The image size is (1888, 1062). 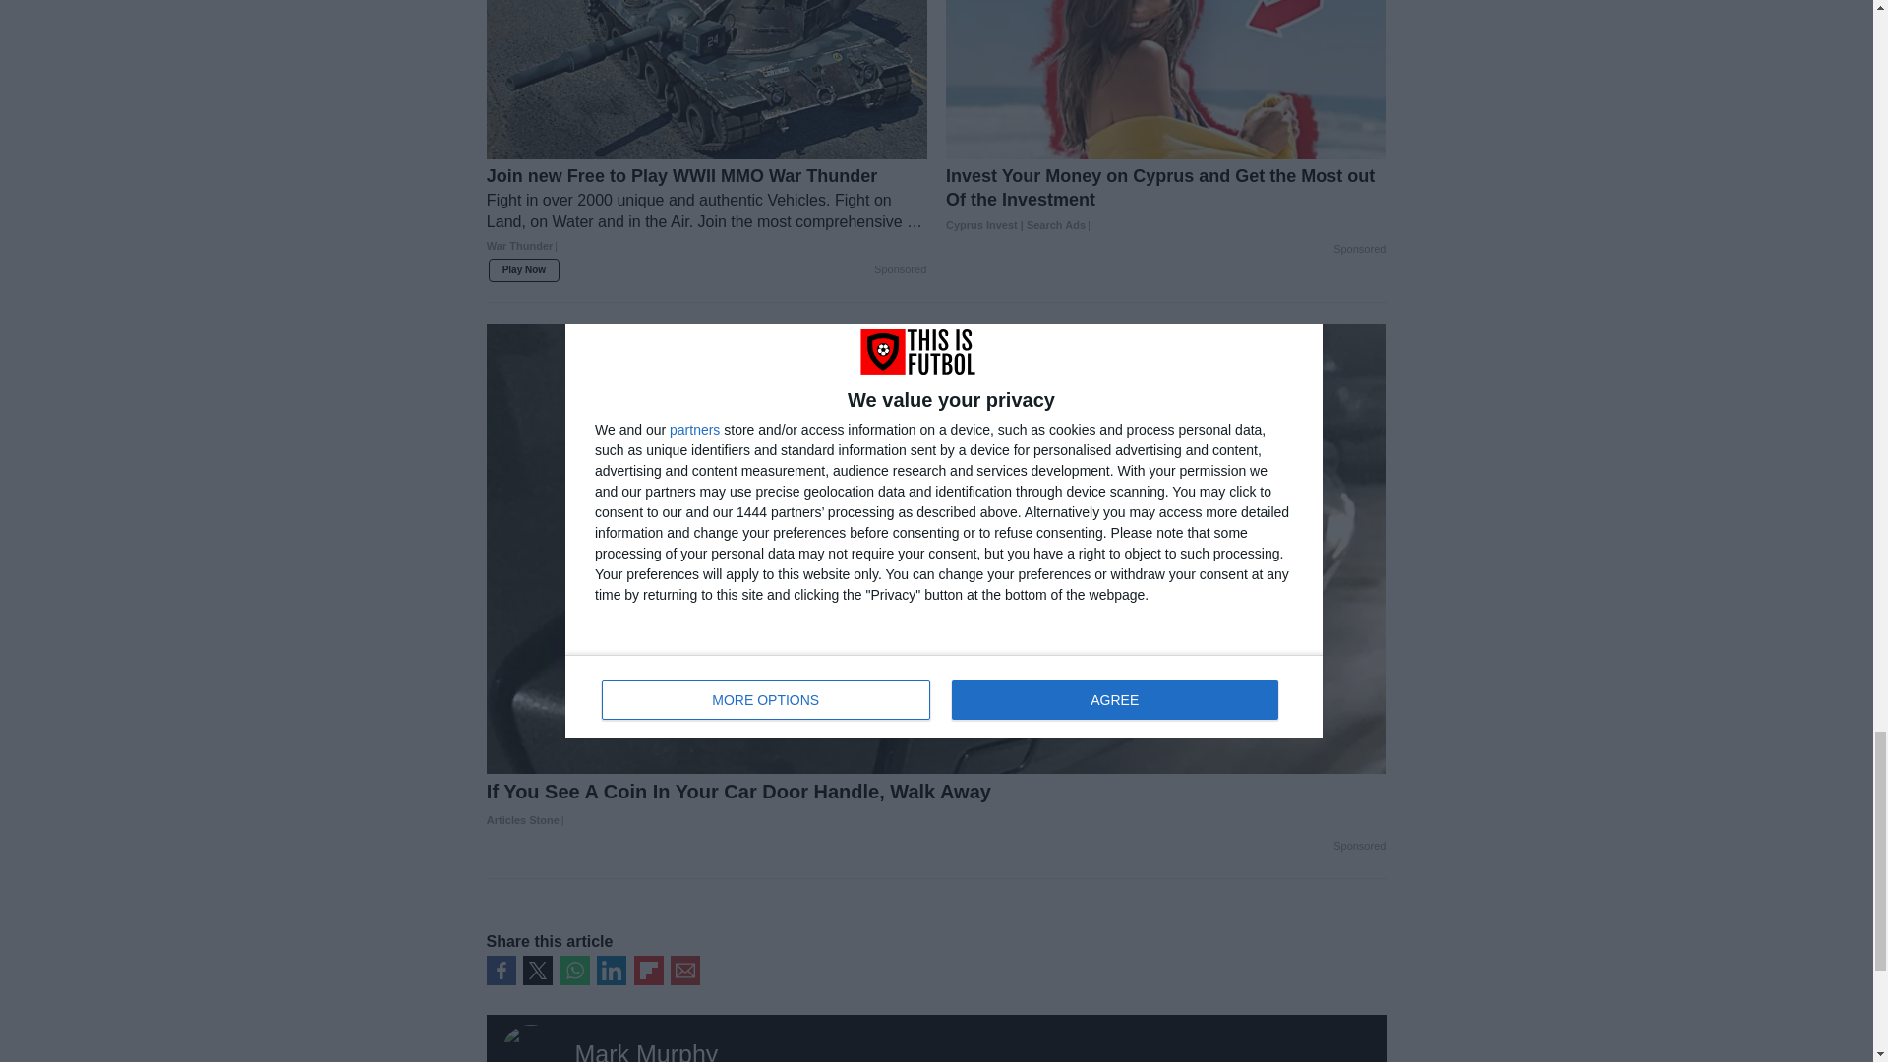 What do you see at coordinates (706, 219) in the screenshot?
I see `Join new Free to Play WWII MMO War Thunder` at bounding box center [706, 219].